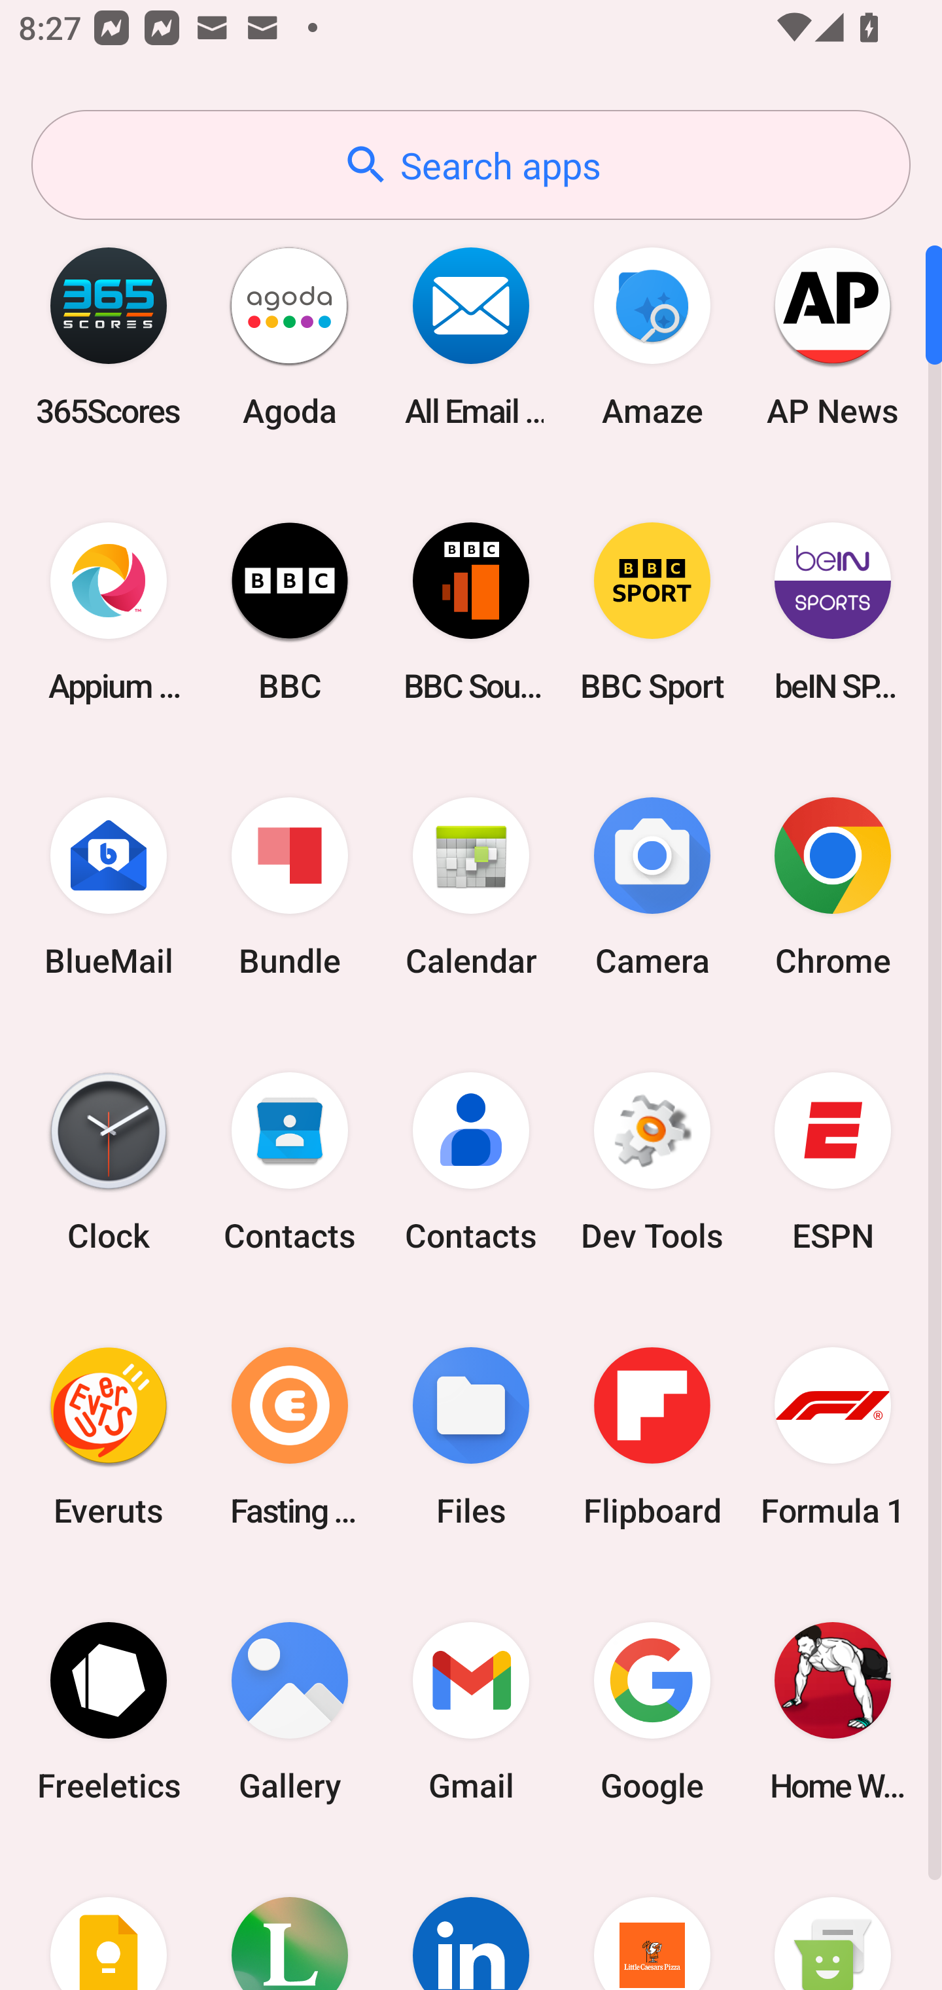 Image resolution: width=942 pixels, height=1990 pixels. I want to click on Little Caesars Pizza, so click(652, 1919).